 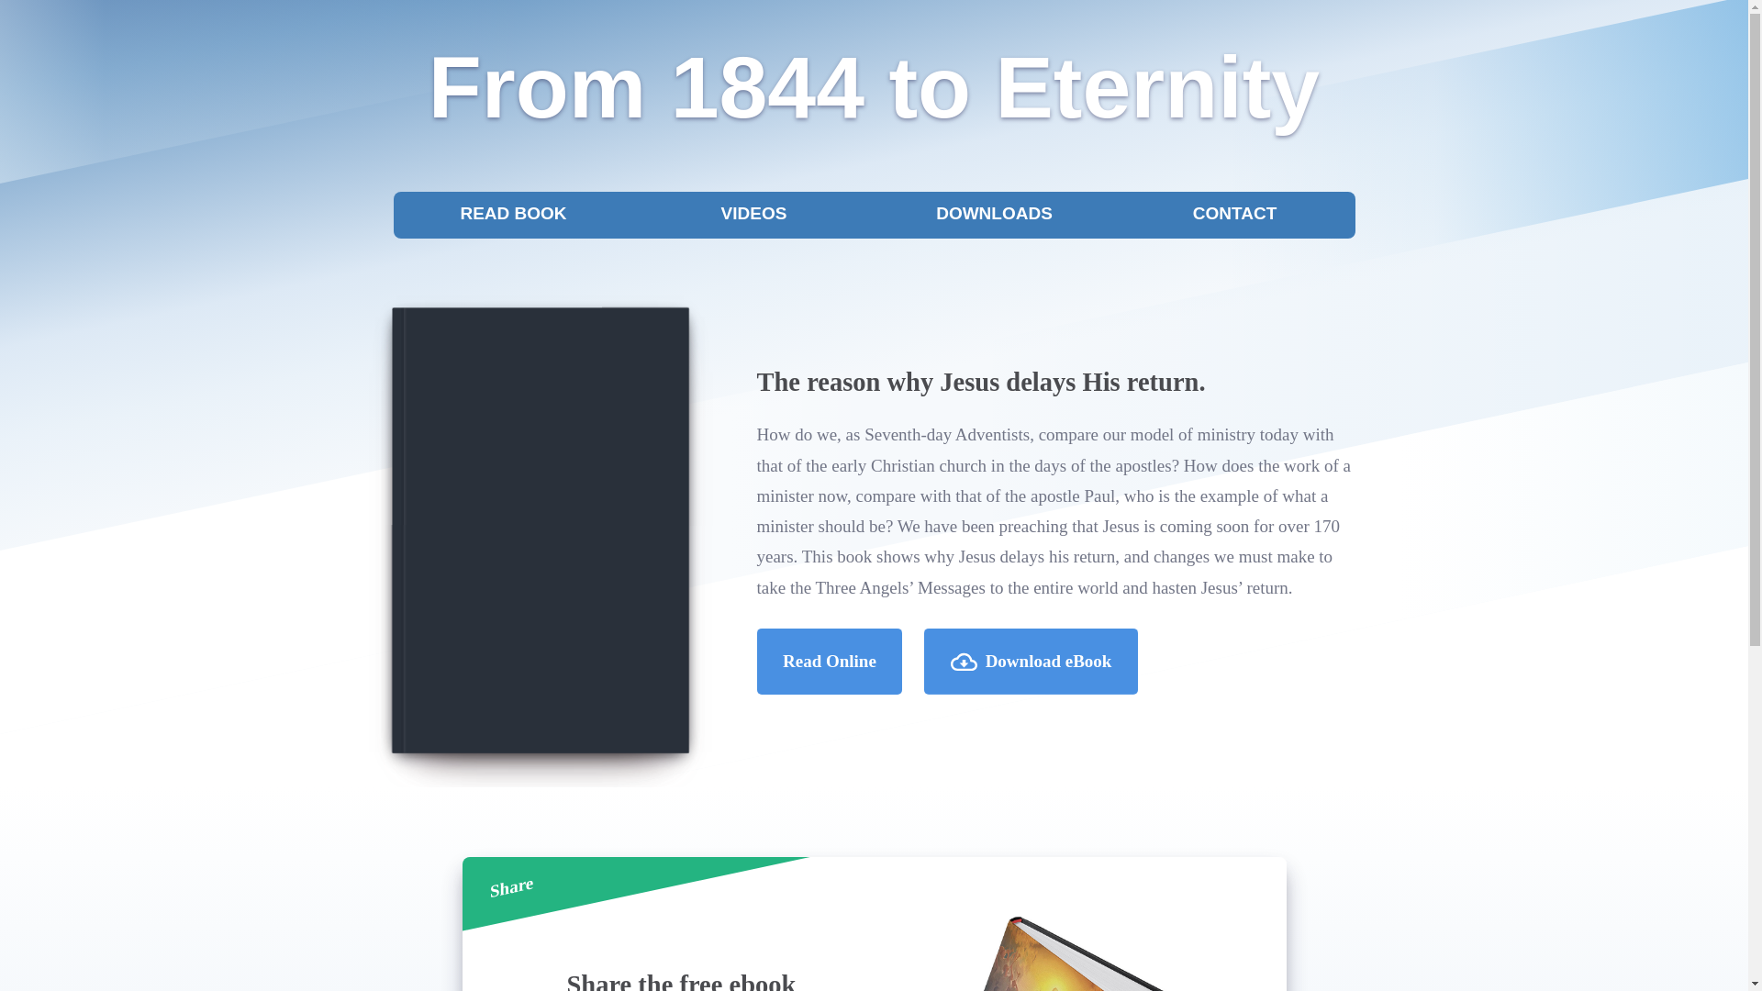 What do you see at coordinates (1234, 215) in the screenshot?
I see `CONTACT` at bounding box center [1234, 215].